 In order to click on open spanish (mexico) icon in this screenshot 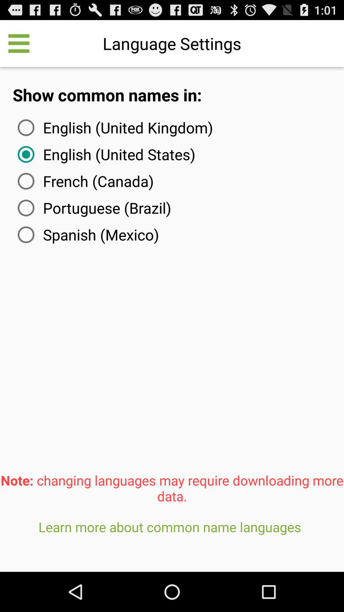, I will do `click(87, 235)`.